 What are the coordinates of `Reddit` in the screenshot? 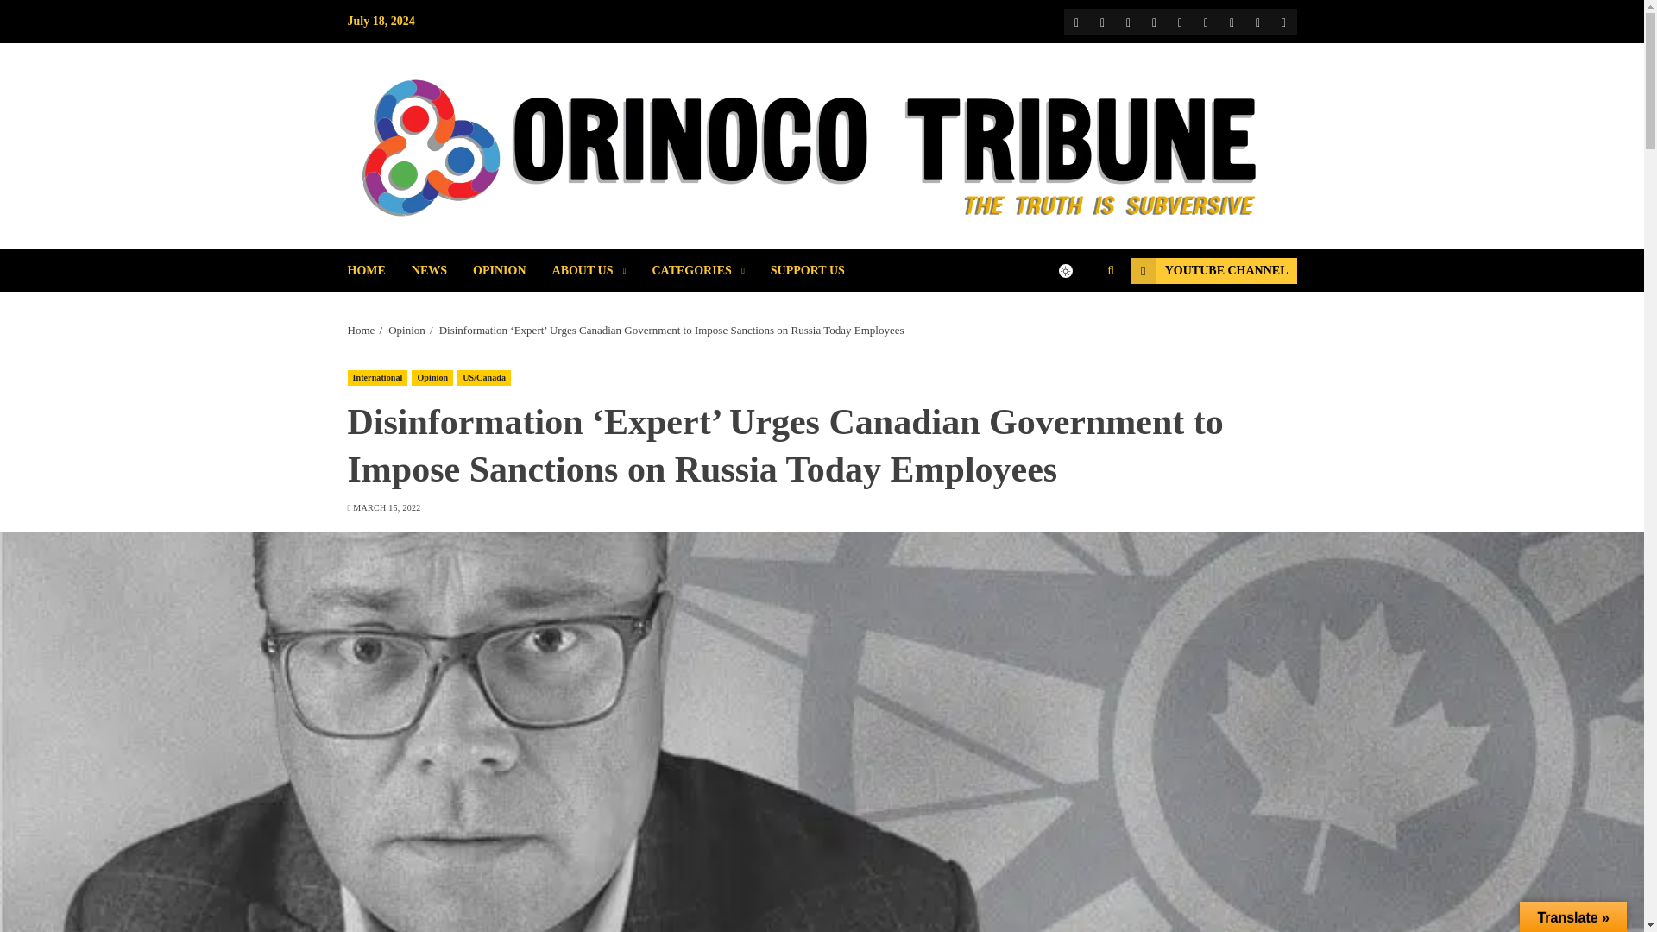 It's located at (1179, 21).